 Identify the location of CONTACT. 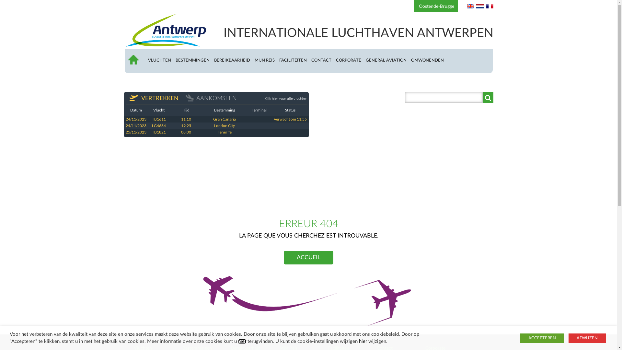
(323, 60).